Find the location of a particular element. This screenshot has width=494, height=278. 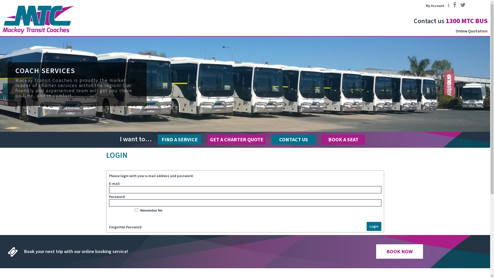

BOOK NOW is located at coordinates (400, 251).